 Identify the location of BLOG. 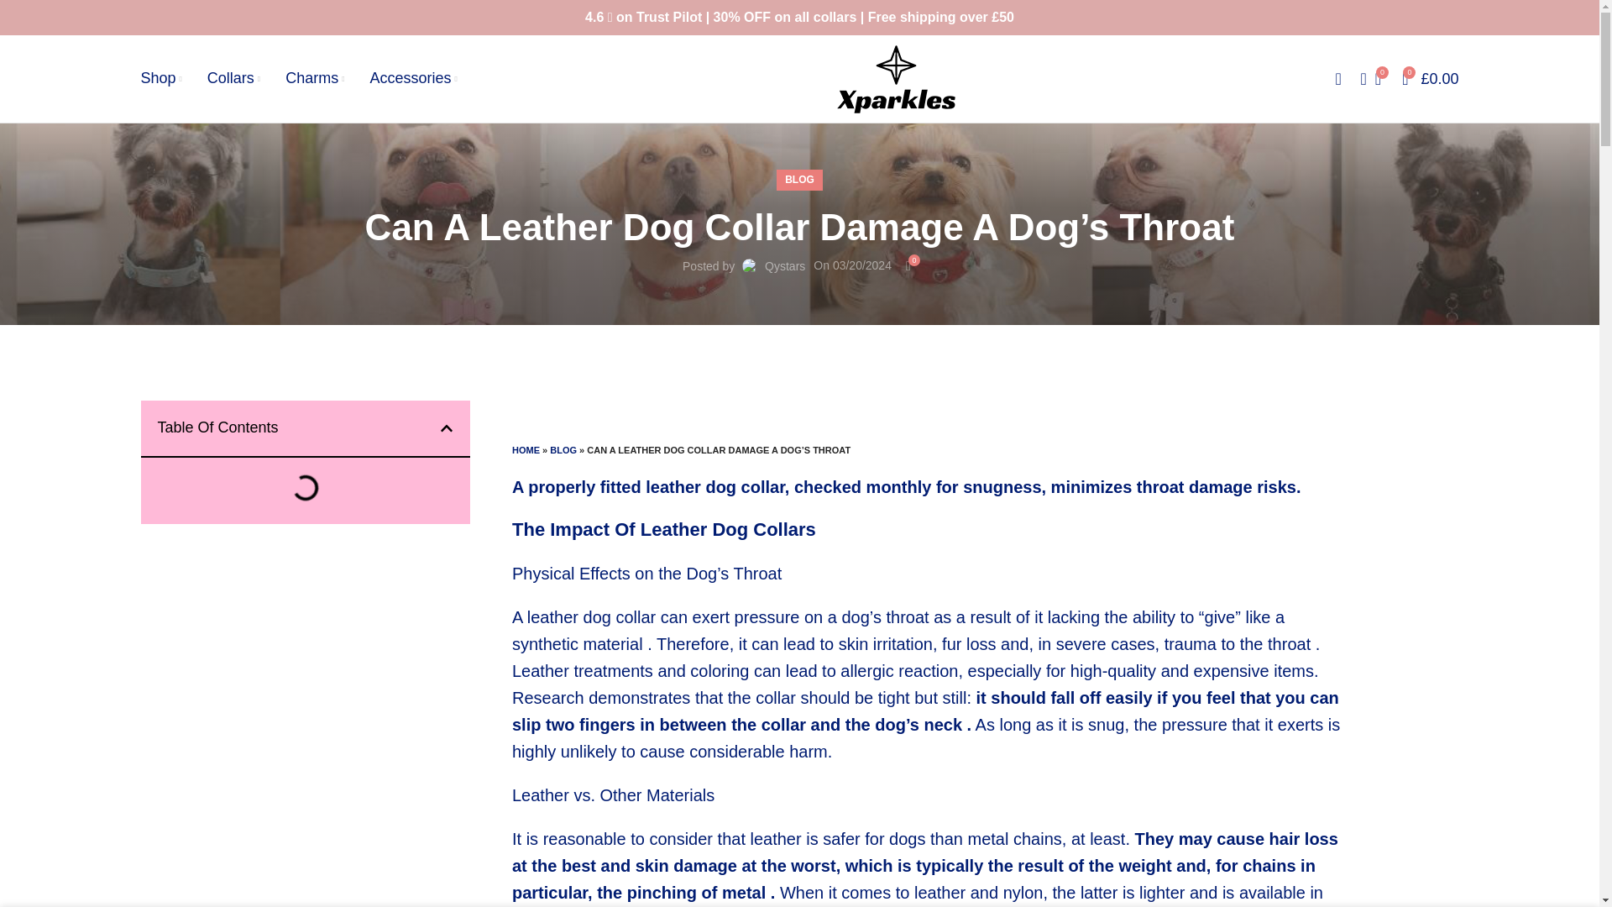
(563, 450).